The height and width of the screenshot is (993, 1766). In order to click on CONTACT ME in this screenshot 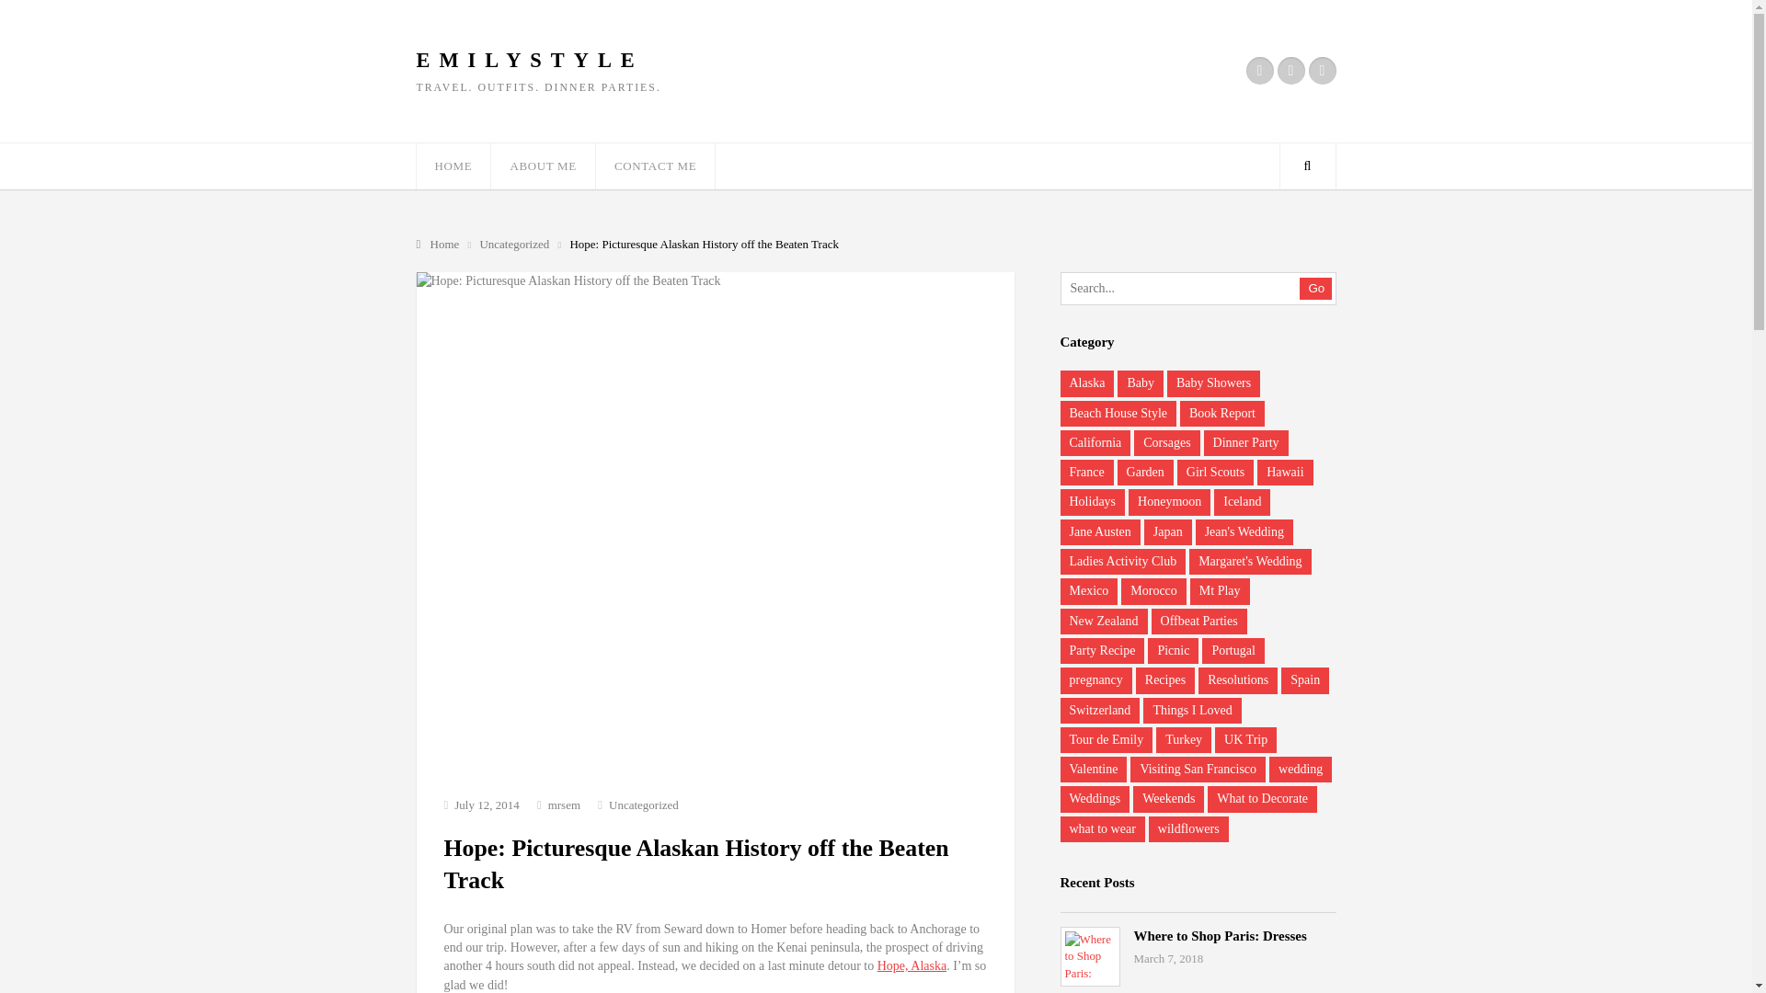, I will do `click(655, 165)`.